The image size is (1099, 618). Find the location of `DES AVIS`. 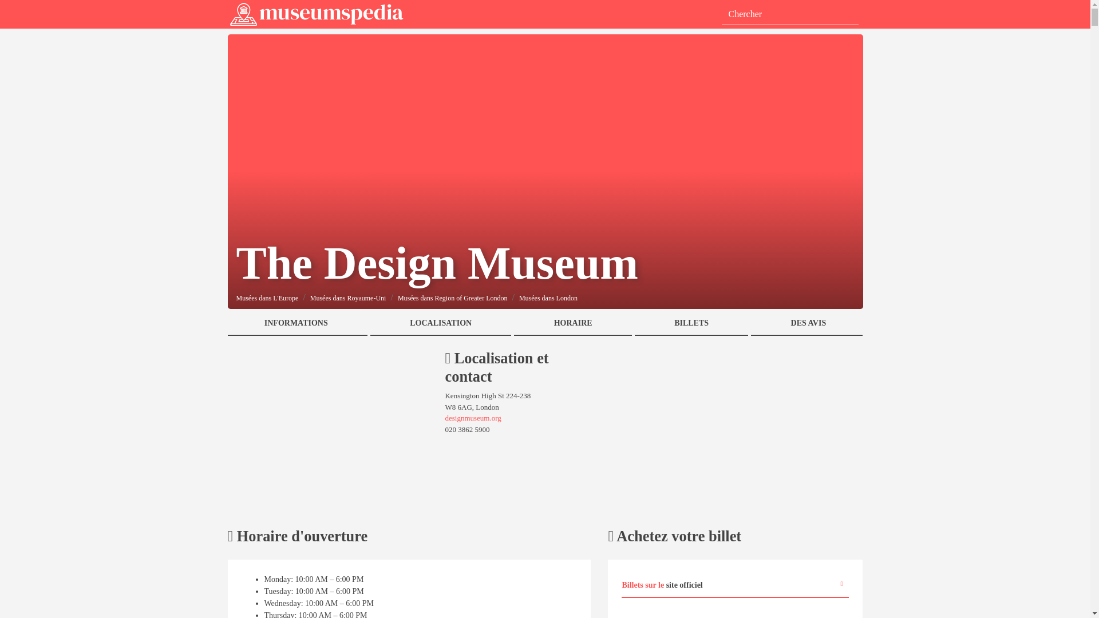

DES AVIS is located at coordinates (807, 324).